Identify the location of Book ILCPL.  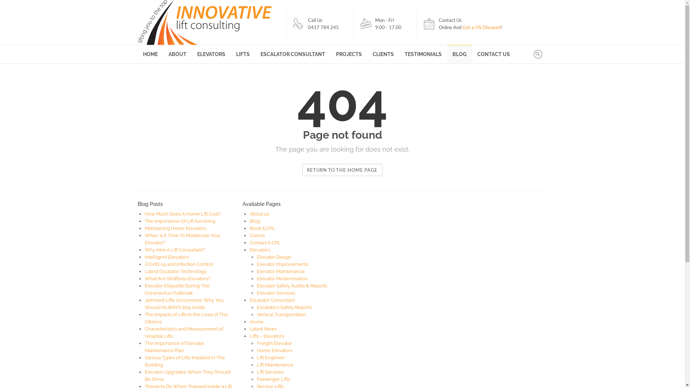
(262, 228).